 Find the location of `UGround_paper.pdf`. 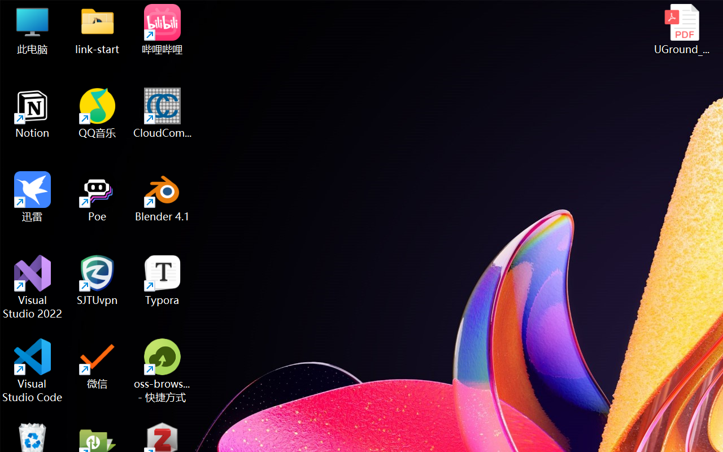

UGround_paper.pdf is located at coordinates (681, 29).